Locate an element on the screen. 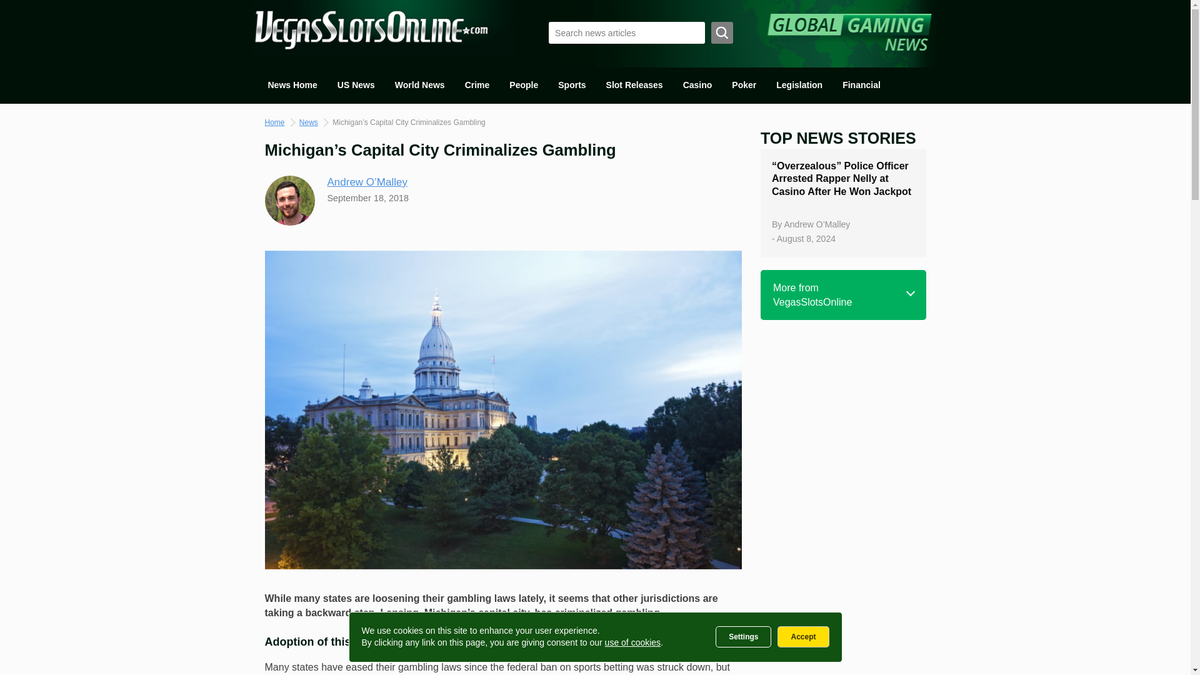 The image size is (1200, 675). Poker is located at coordinates (744, 85).